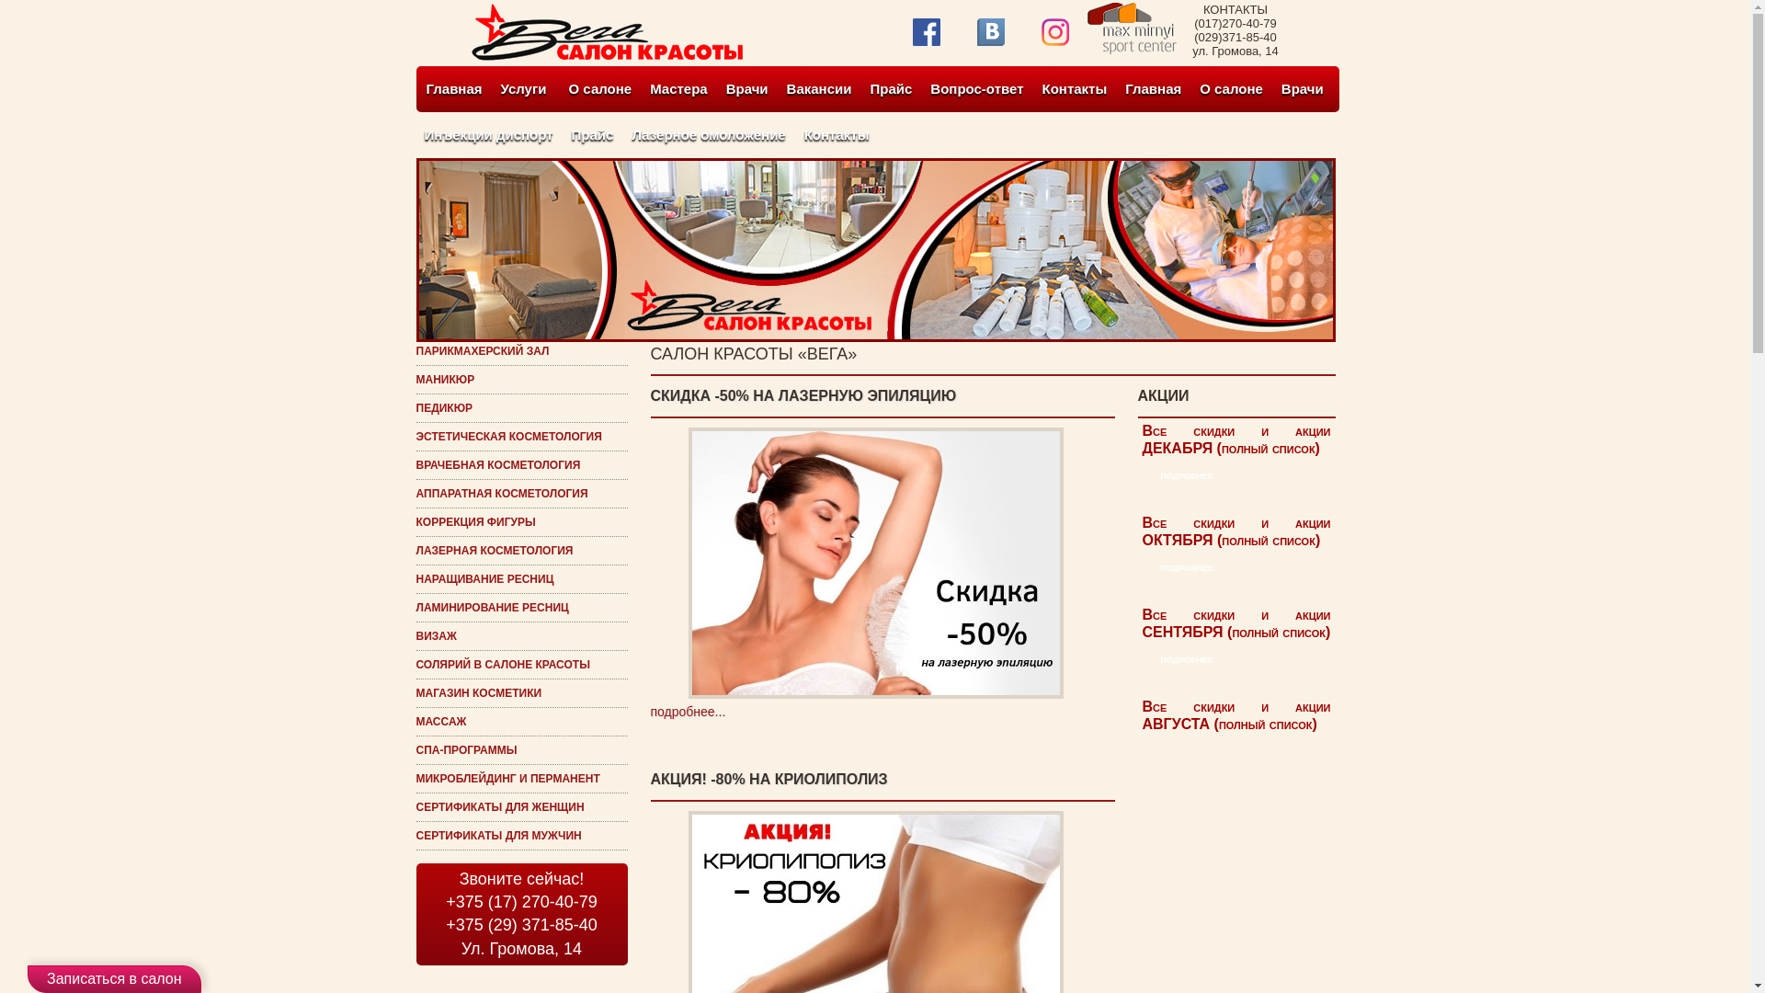 The image size is (1765, 993). I want to click on facebook vega salon, so click(926, 32).